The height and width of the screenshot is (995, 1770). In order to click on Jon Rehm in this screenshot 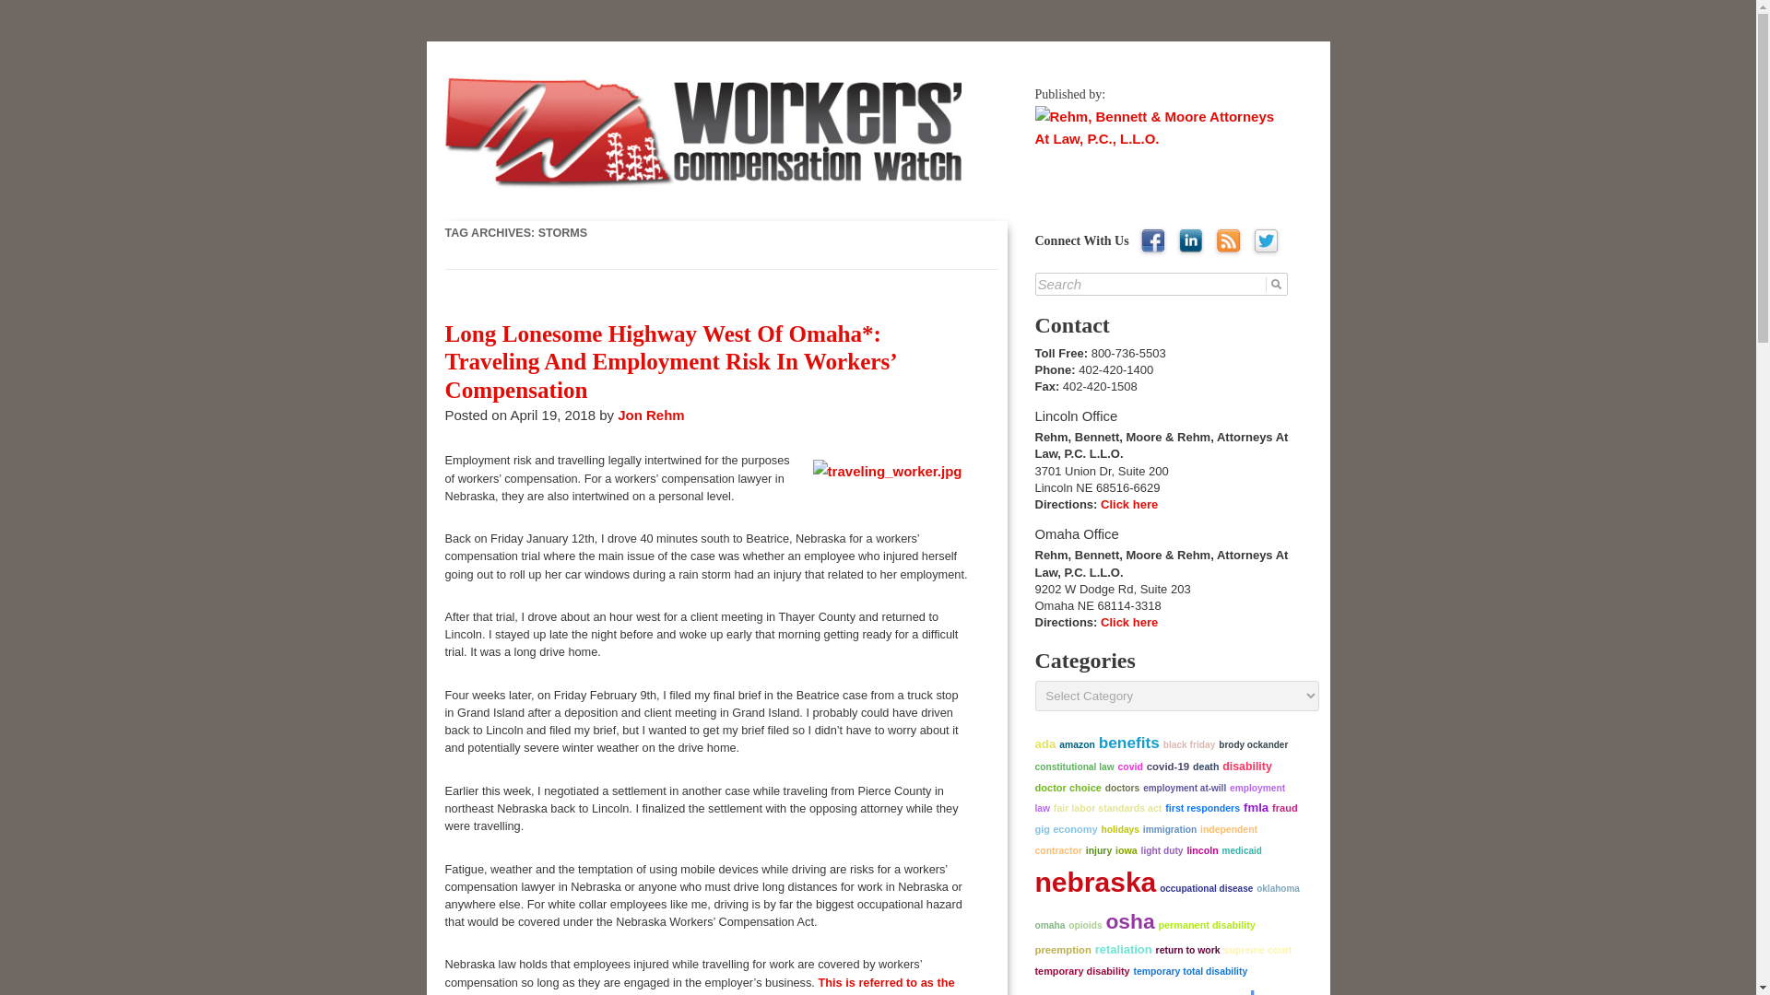, I will do `click(651, 415)`.